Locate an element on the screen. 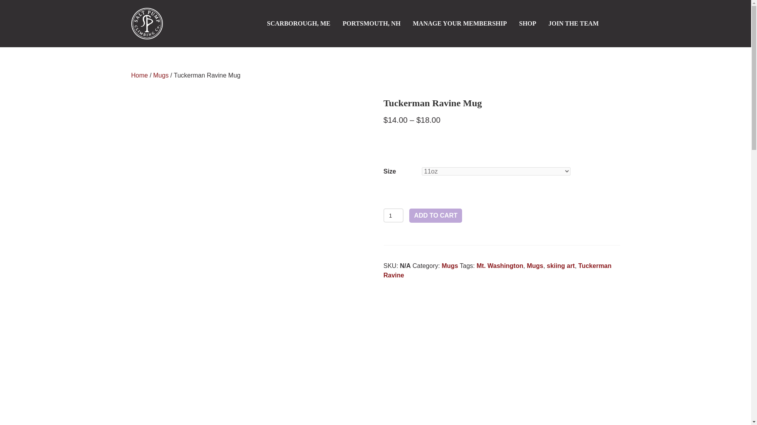 Image resolution: width=757 pixels, height=425 pixels. skiing art is located at coordinates (561, 266).